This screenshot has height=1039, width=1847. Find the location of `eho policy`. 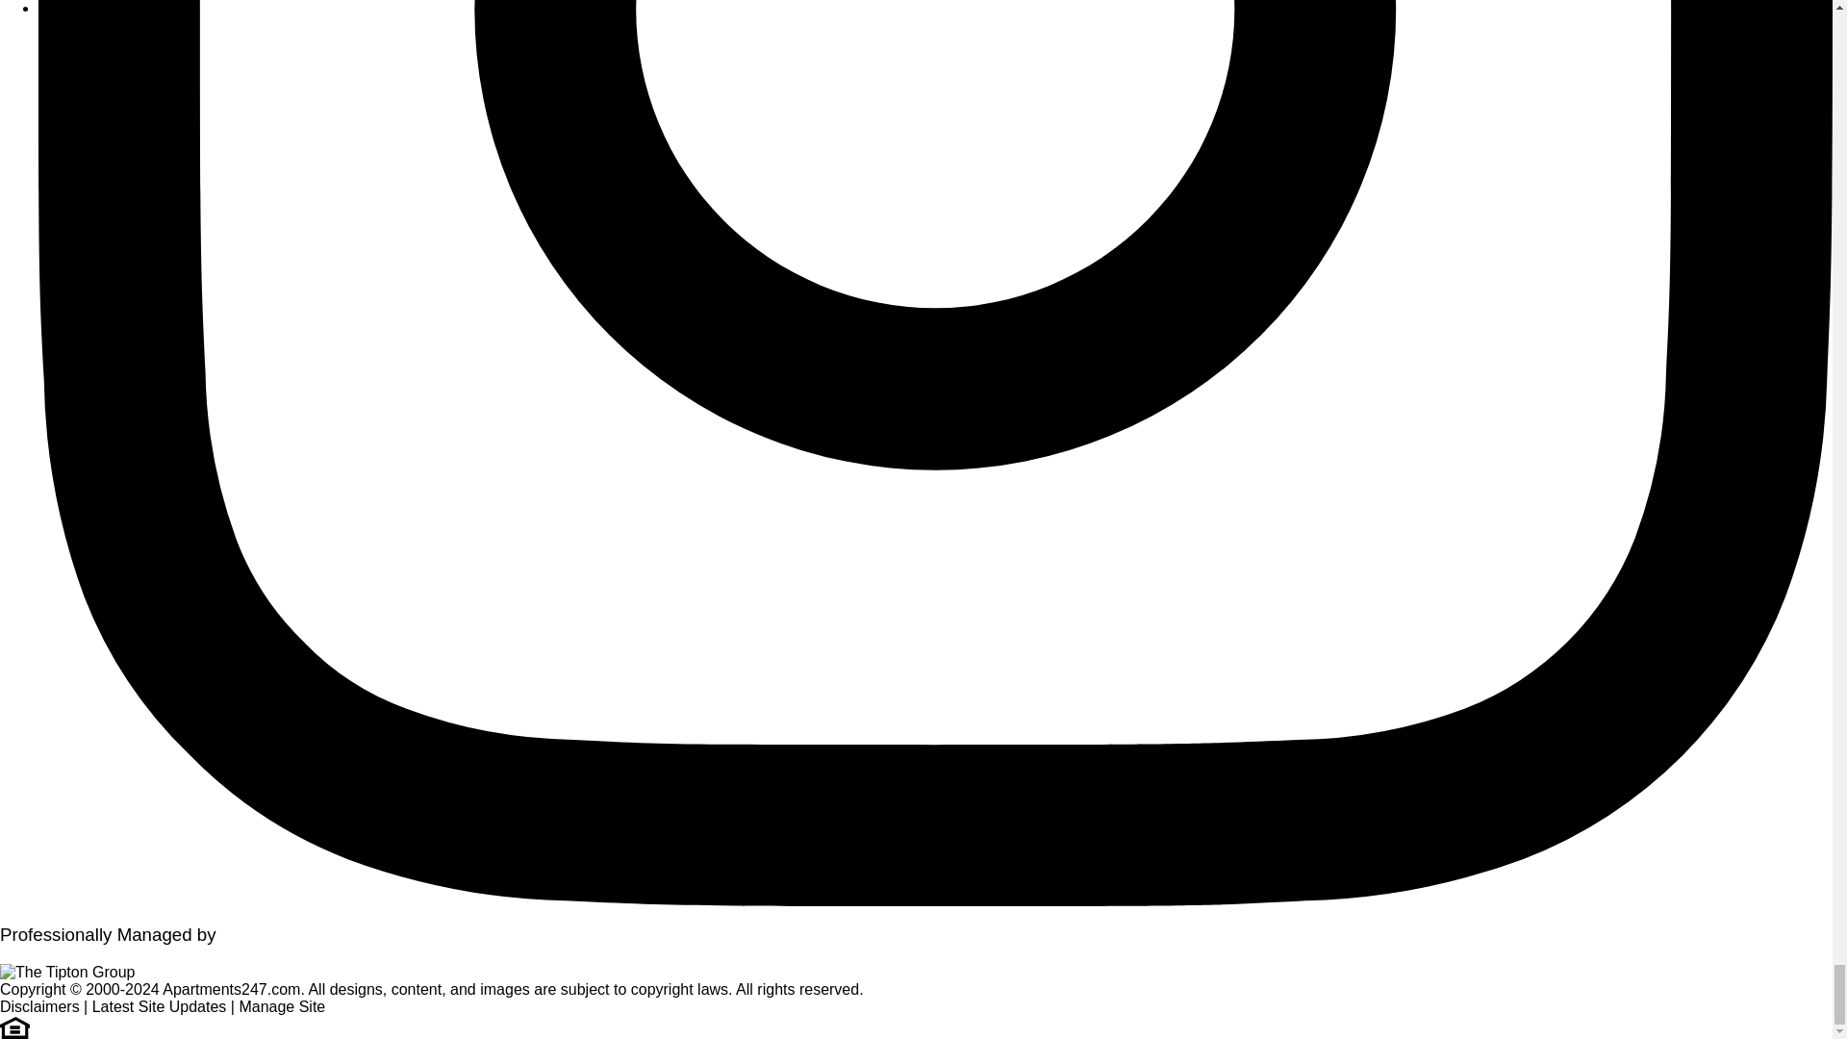

eho policy is located at coordinates (14, 1026).